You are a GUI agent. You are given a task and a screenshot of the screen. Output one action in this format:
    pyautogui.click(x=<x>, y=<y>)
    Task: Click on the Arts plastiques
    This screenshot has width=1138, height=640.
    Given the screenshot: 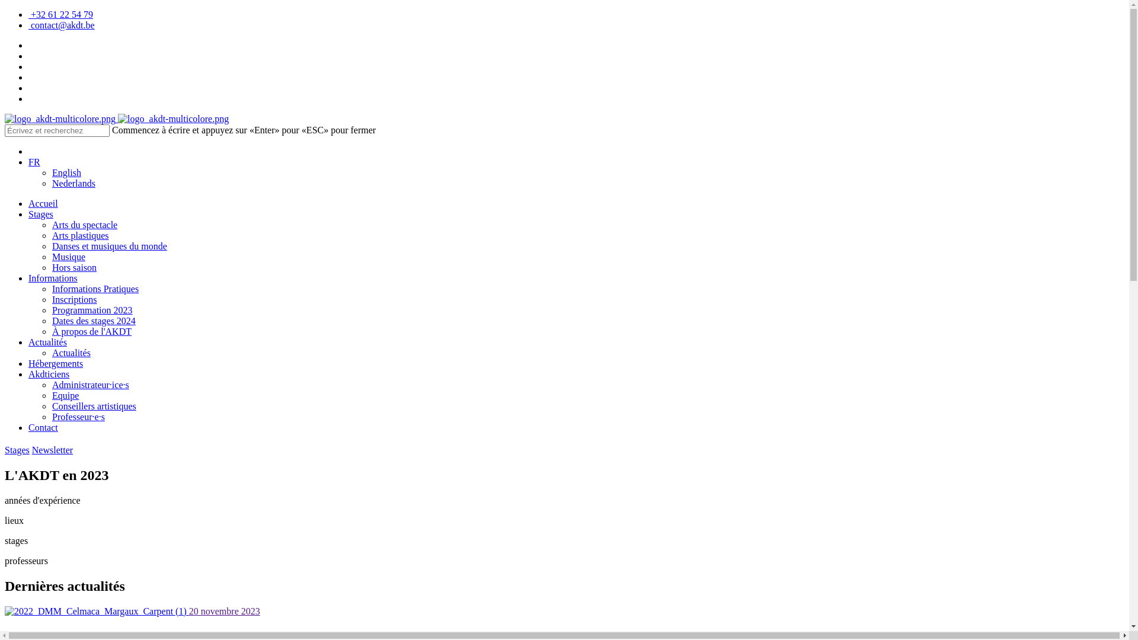 What is the action you would take?
    pyautogui.click(x=81, y=236)
    